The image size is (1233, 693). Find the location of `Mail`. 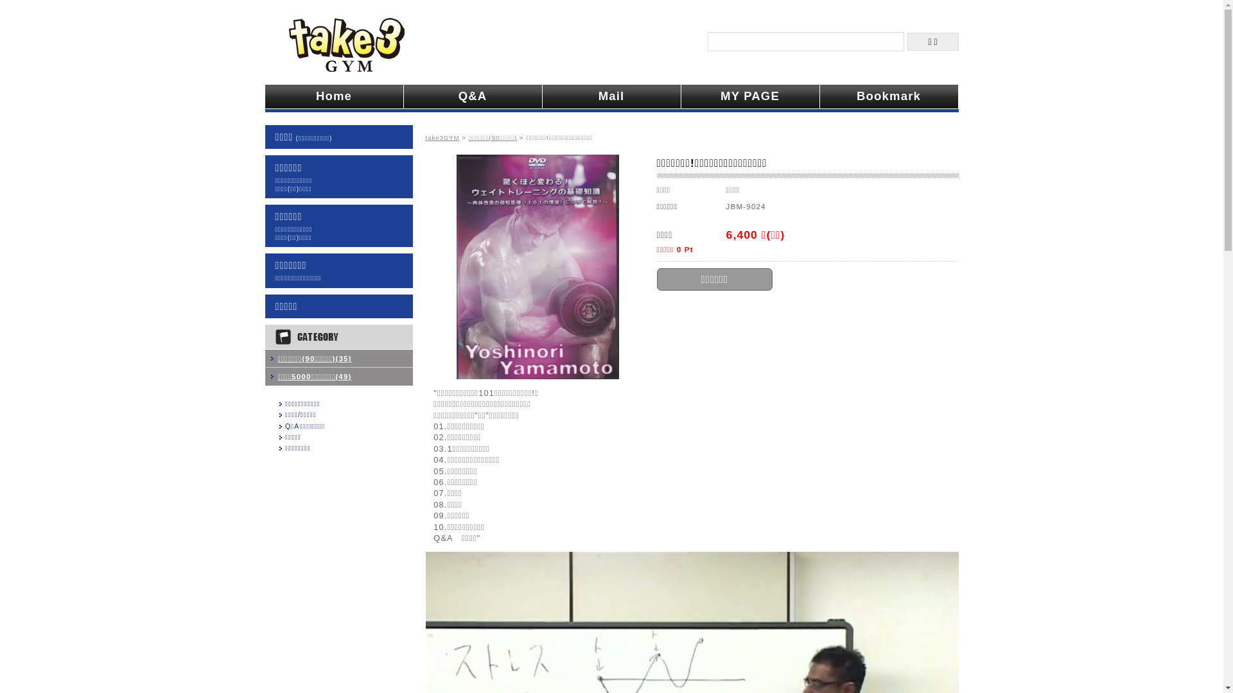

Mail is located at coordinates (611, 96).